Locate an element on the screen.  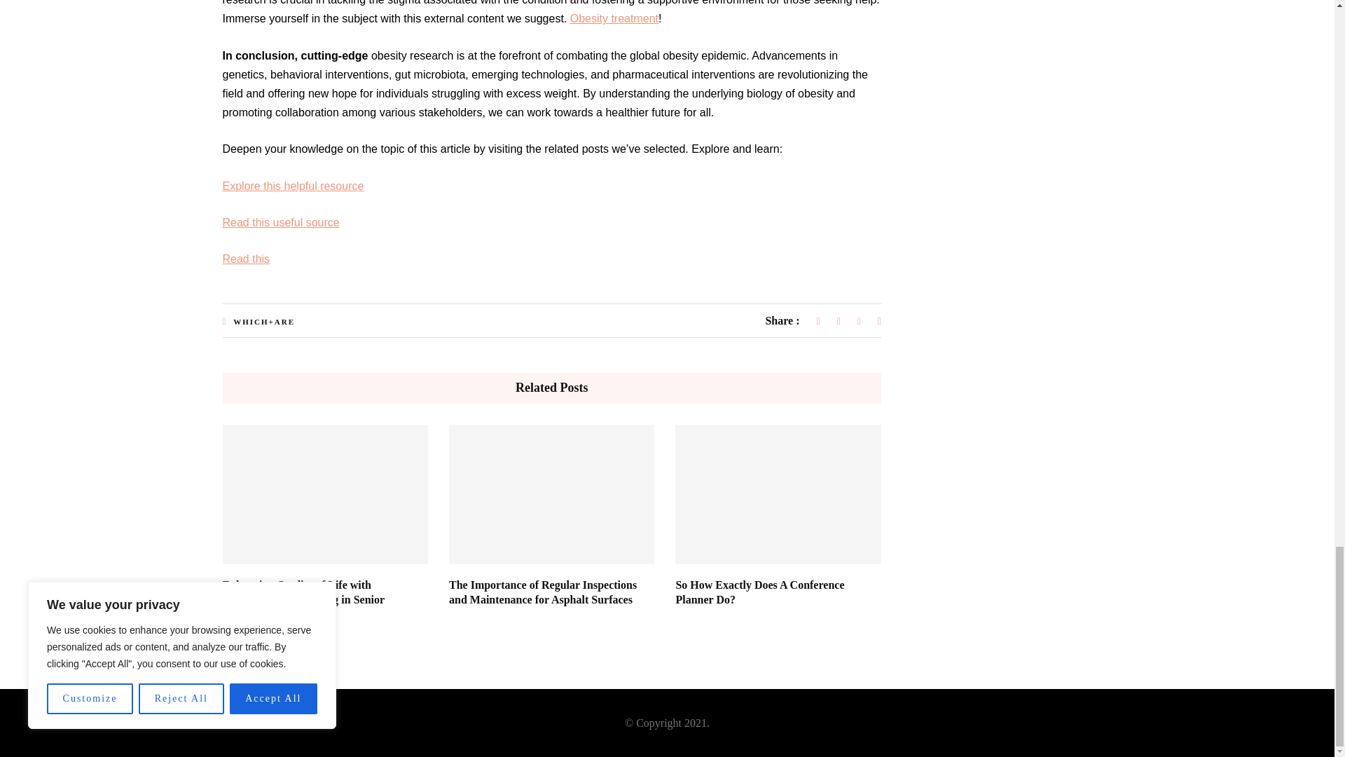
Explore this helpful resource is located at coordinates (294, 186).